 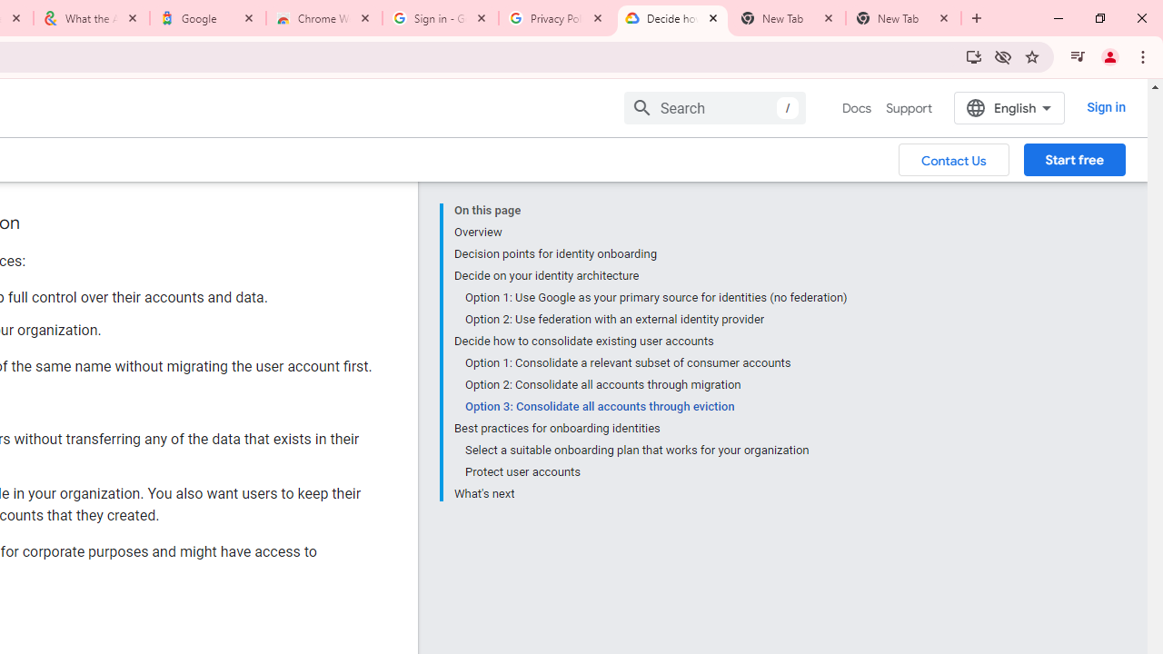 I want to click on Install Google Cloud, so click(x=974, y=56).